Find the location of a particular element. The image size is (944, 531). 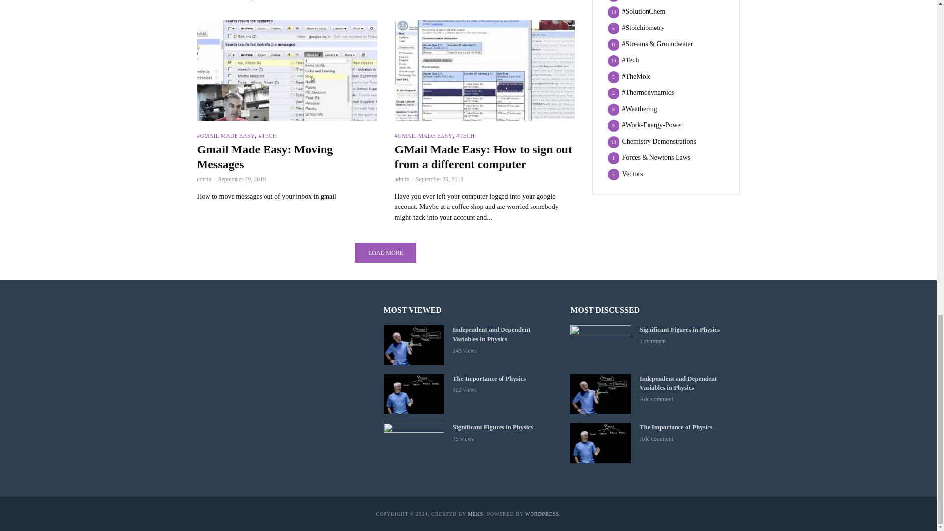

GMail Made Easy: How to sign out from a different computer is located at coordinates (484, 71).